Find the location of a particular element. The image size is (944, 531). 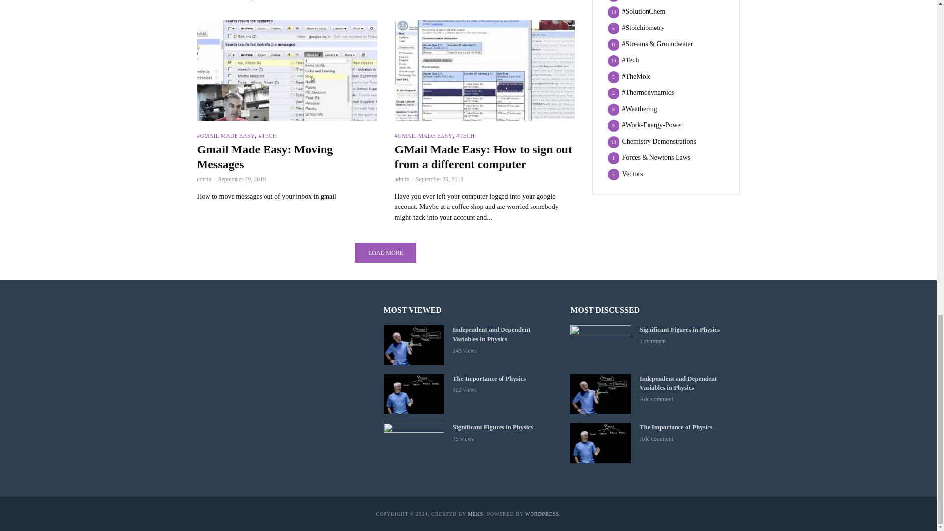

GMail Made Easy: How to sign out from a different computer is located at coordinates (484, 71).